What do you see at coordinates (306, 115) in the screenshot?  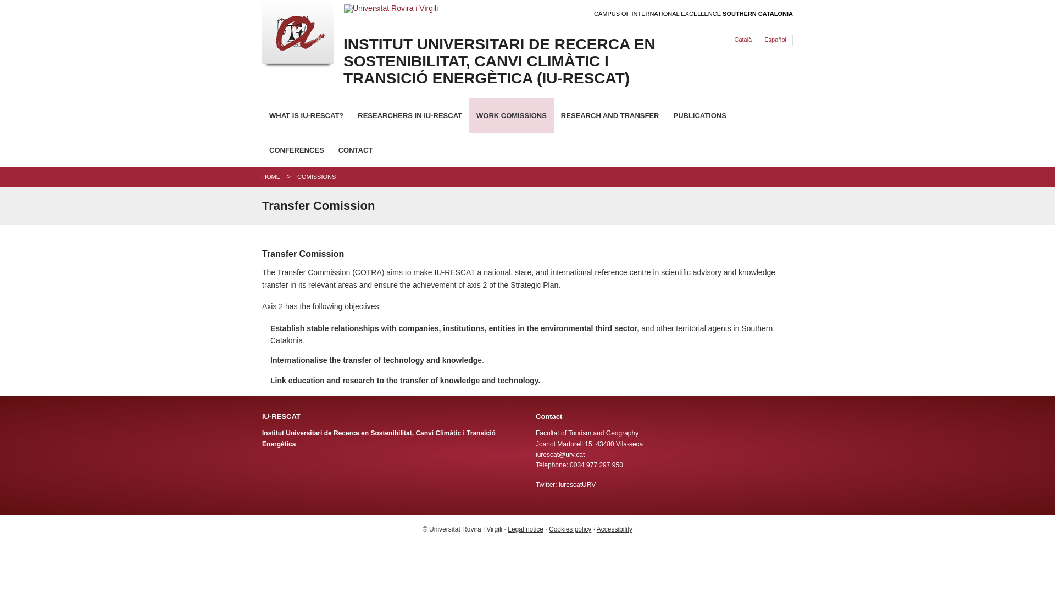 I see `WHAT IS IU-RESCAT?` at bounding box center [306, 115].